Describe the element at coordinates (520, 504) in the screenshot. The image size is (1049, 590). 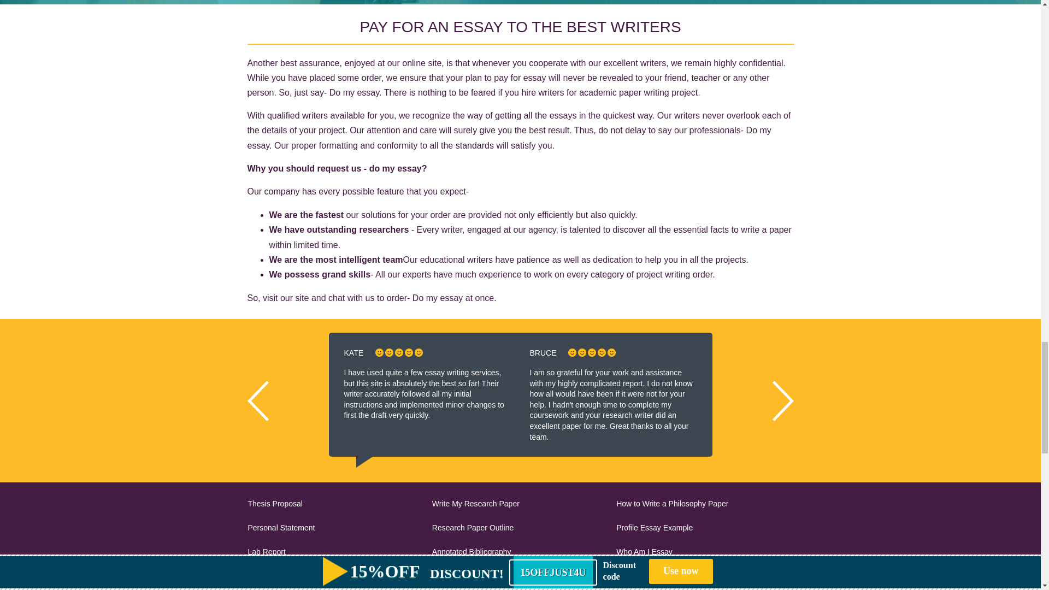
I see `Write My Research Paper` at that location.